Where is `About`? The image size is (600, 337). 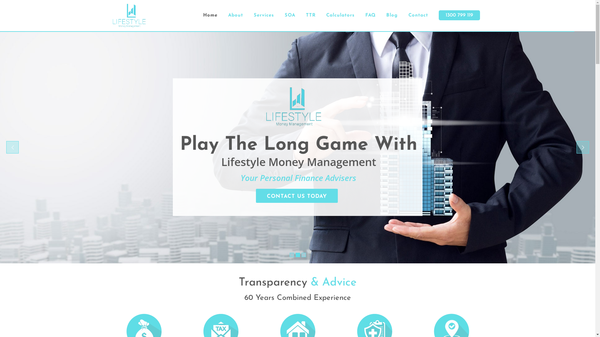
About is located at coordinates (235, 16).